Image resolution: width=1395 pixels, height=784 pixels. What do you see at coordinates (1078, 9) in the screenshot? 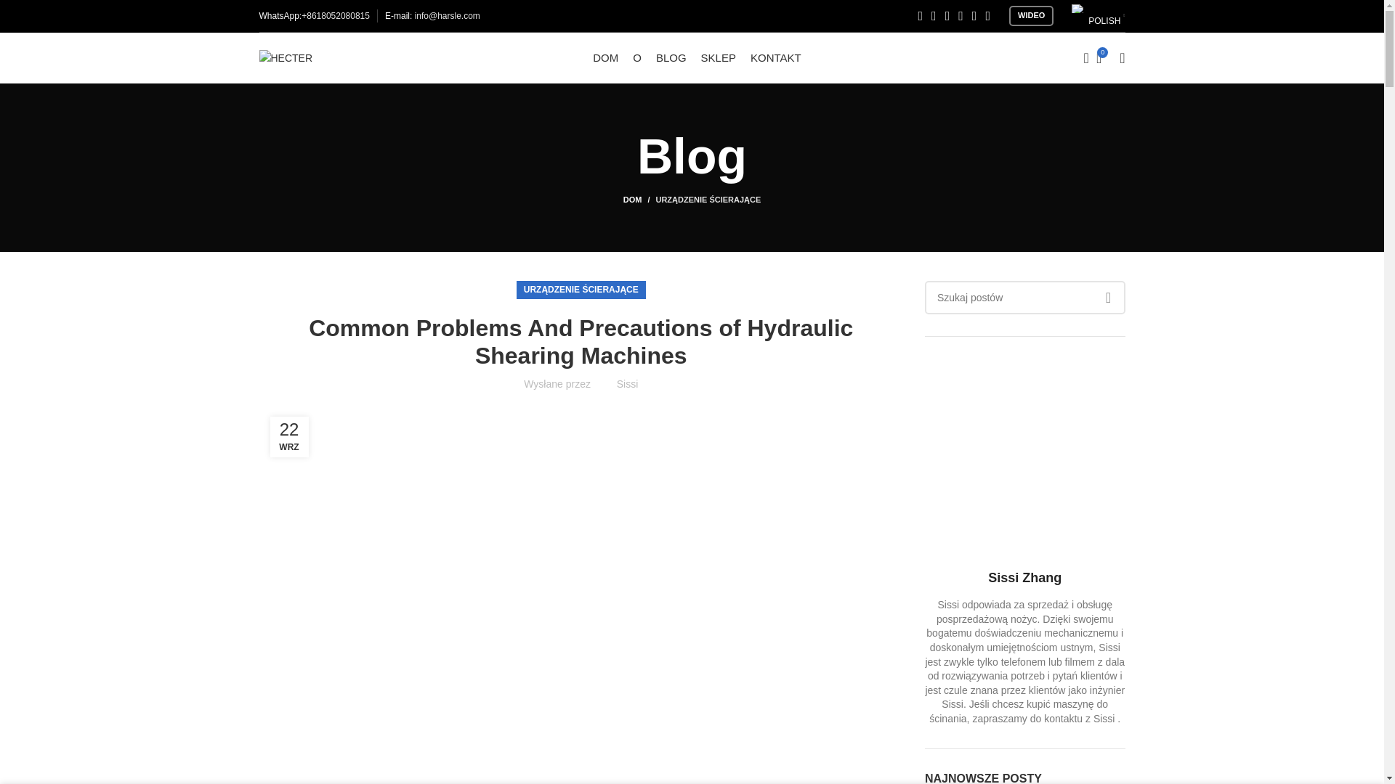
I see `Polish` at bounding box center [1078, 9].